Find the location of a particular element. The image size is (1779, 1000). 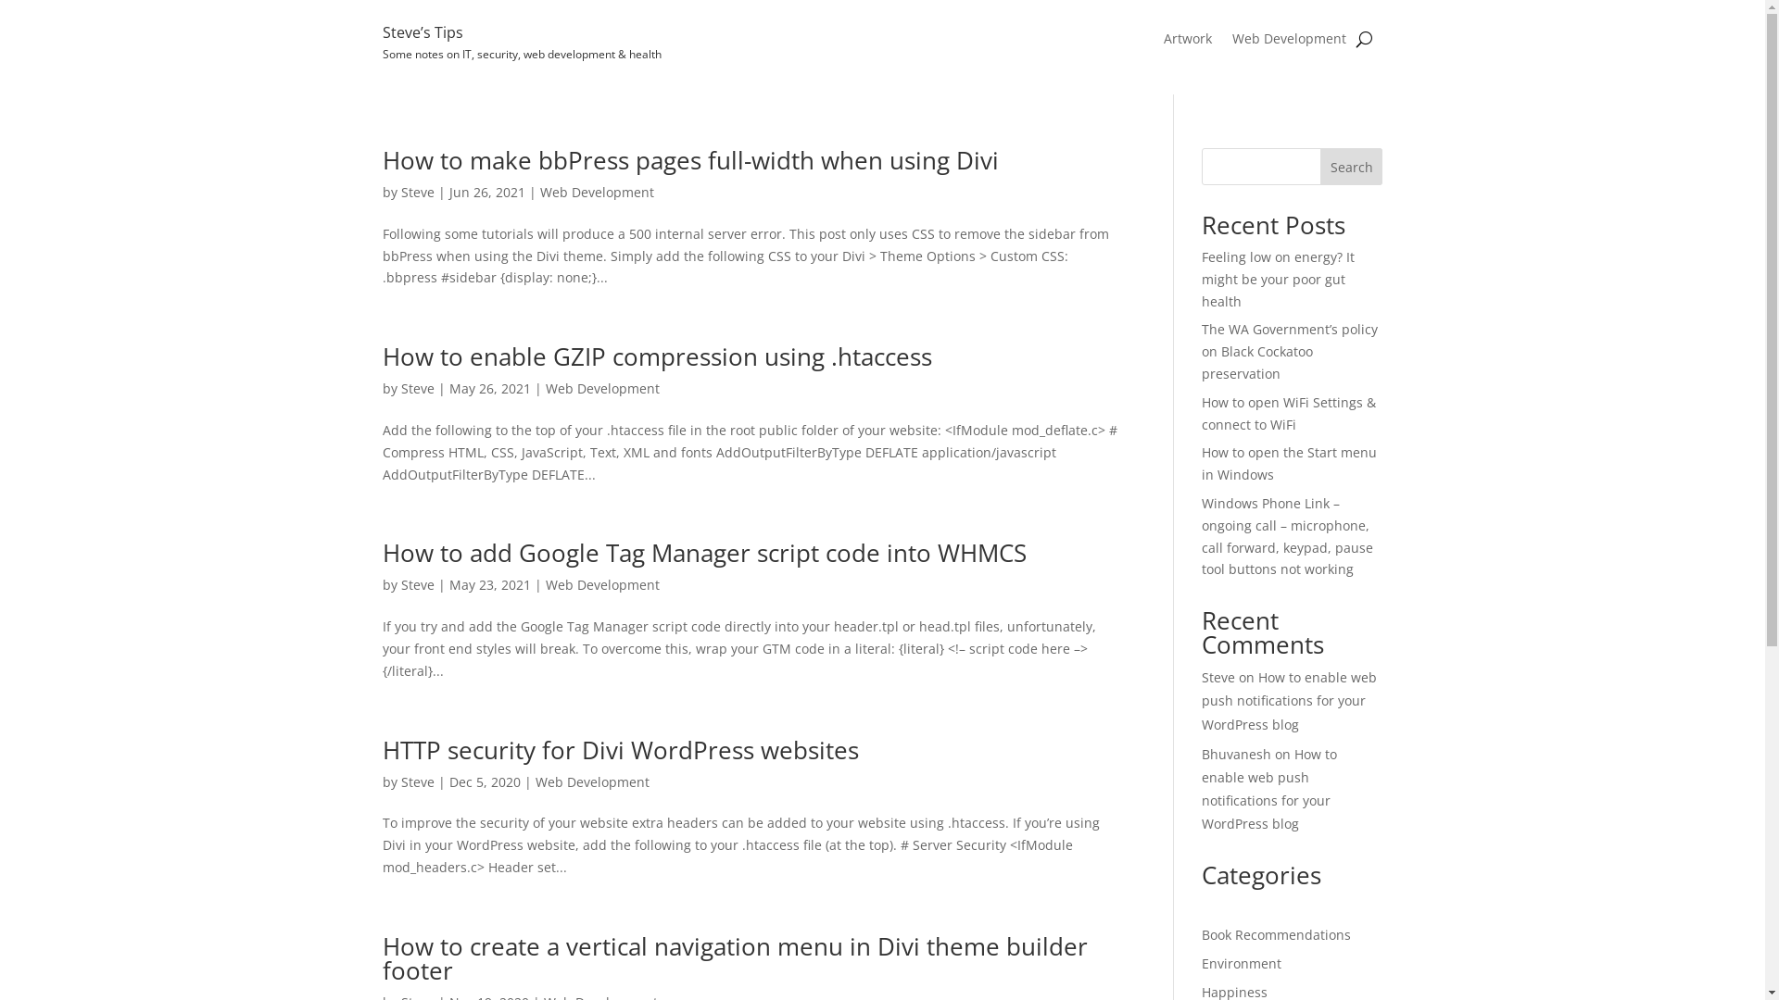

How to make bbPress pages full-width when using Divi is located at coordinates (689, 160).